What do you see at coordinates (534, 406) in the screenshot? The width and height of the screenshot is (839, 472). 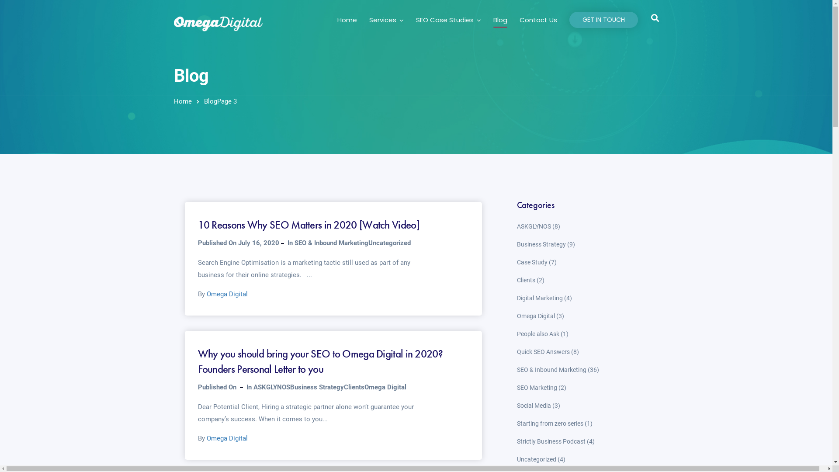 I see `Social Media` at bounding box center [534, 406].